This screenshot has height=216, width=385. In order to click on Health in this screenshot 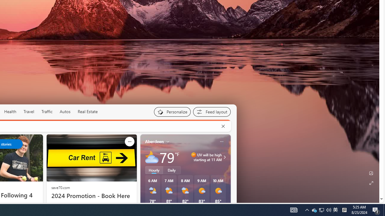, I will do `click(10, 112)`.